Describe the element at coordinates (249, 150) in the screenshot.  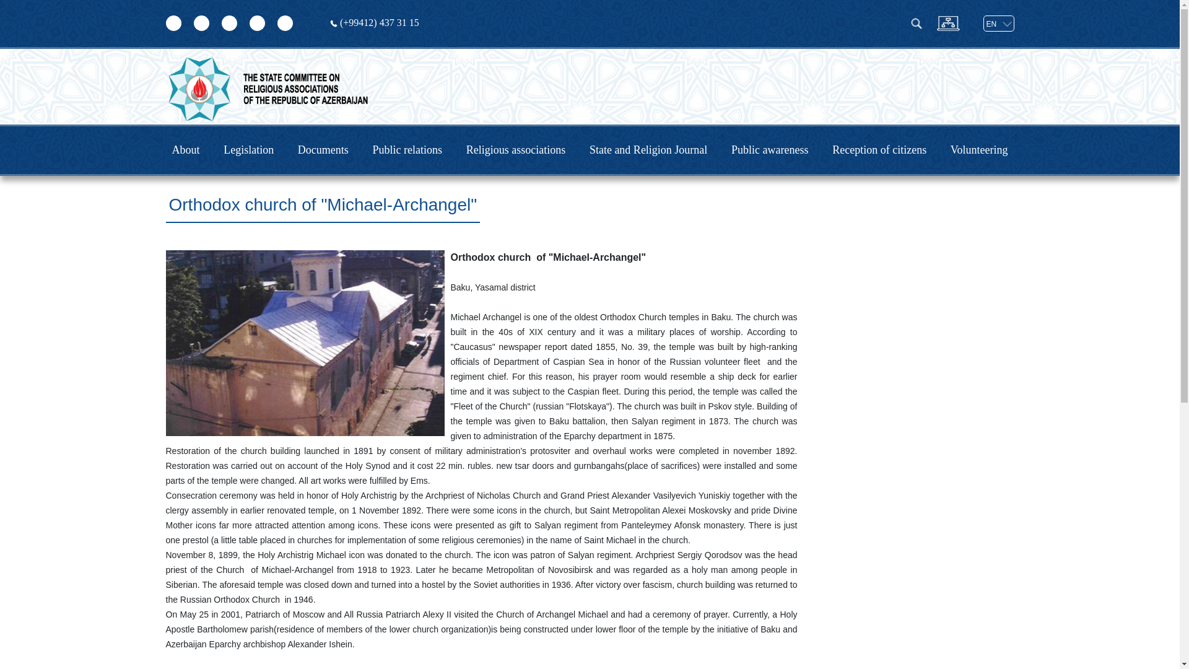
I see `Legislation` at that location.